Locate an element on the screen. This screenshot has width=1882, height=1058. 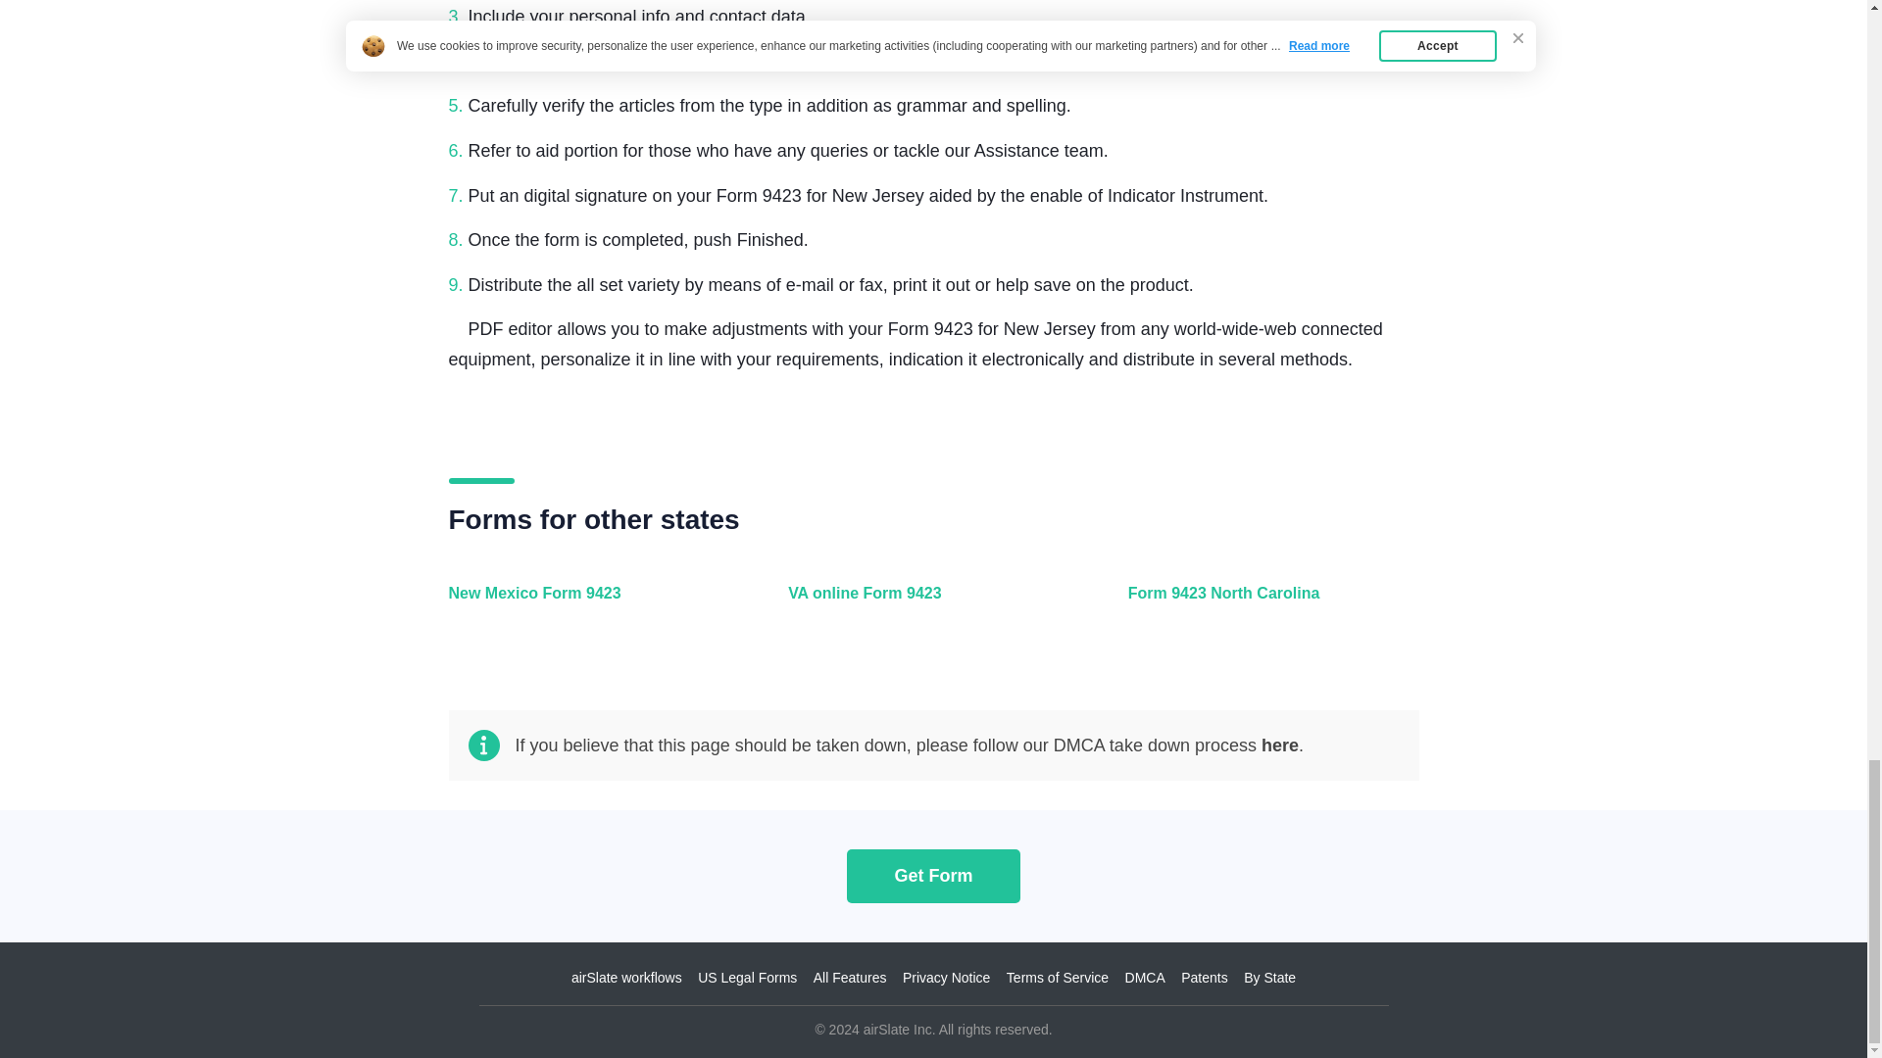
By State is located at coordinates (1270, 978).